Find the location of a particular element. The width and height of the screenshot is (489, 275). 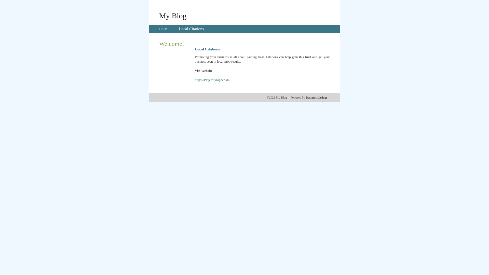

https://Plejeforkroppen.dk/ is located at coordinates (213, 80).